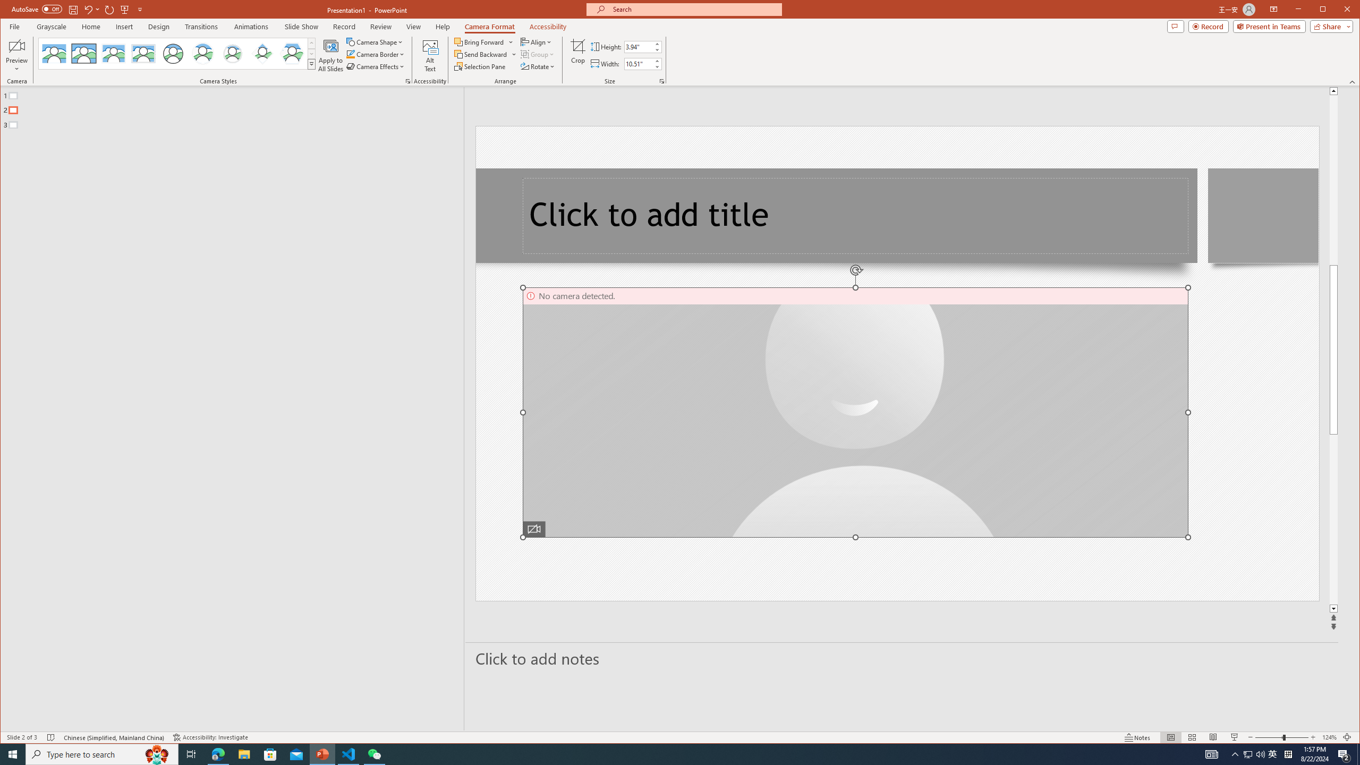 The image size is (1360, 765). Describe the element at coordinates (1358, 754) in the screenshot. I see `From Beginning` at that location.